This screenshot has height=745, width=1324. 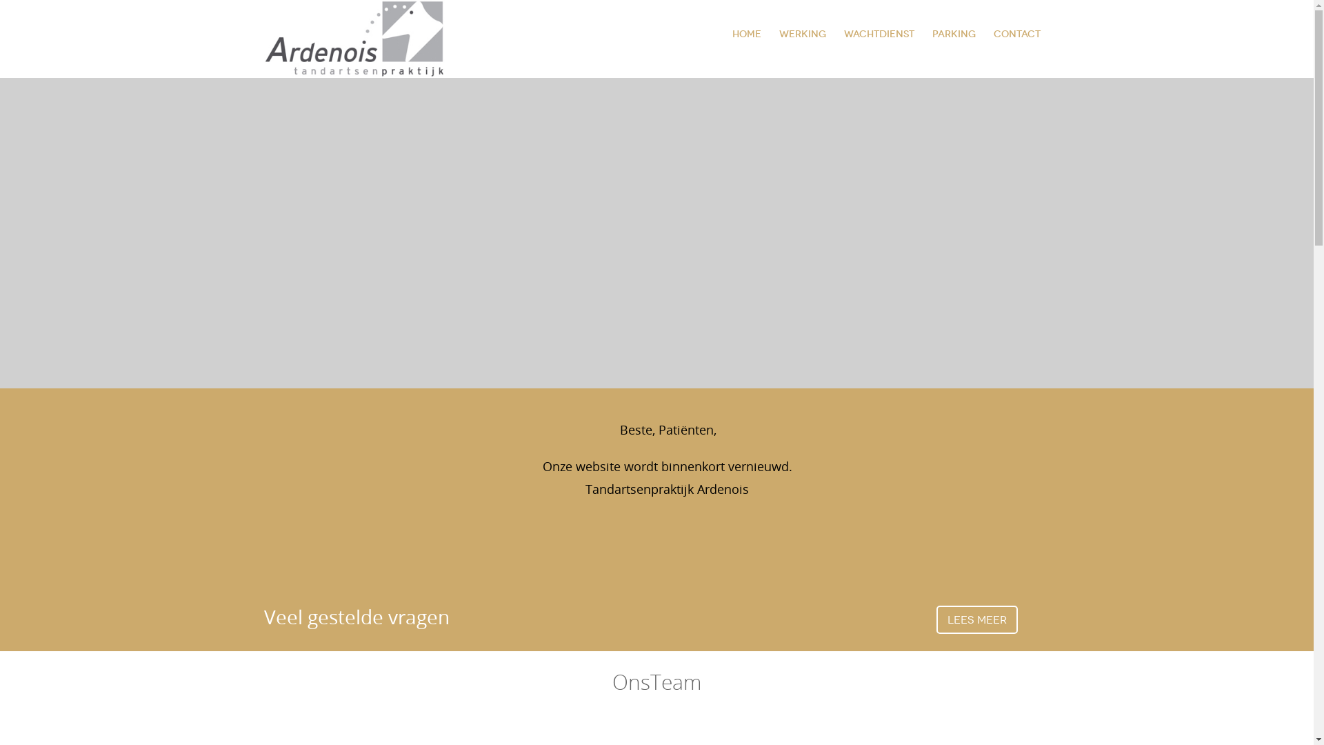 What do you see at coordinates (879, 34) in the screenshot?
I see `WACHTDIENST` at bounding box center [879, 34].